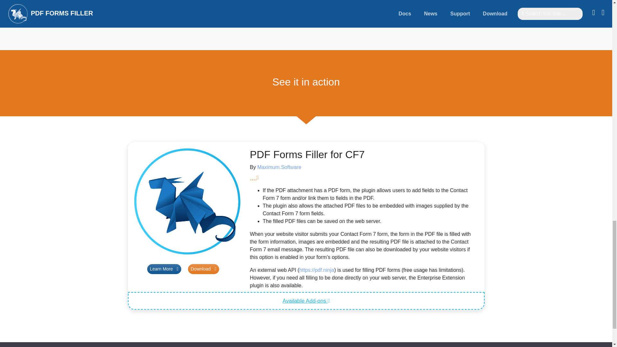 Image resolution: width=617 pixels, height=347 pixels. Describe the element at coordinates (364, 177) in the screenshot. I see `Rating 4.75 of 5` at that location.